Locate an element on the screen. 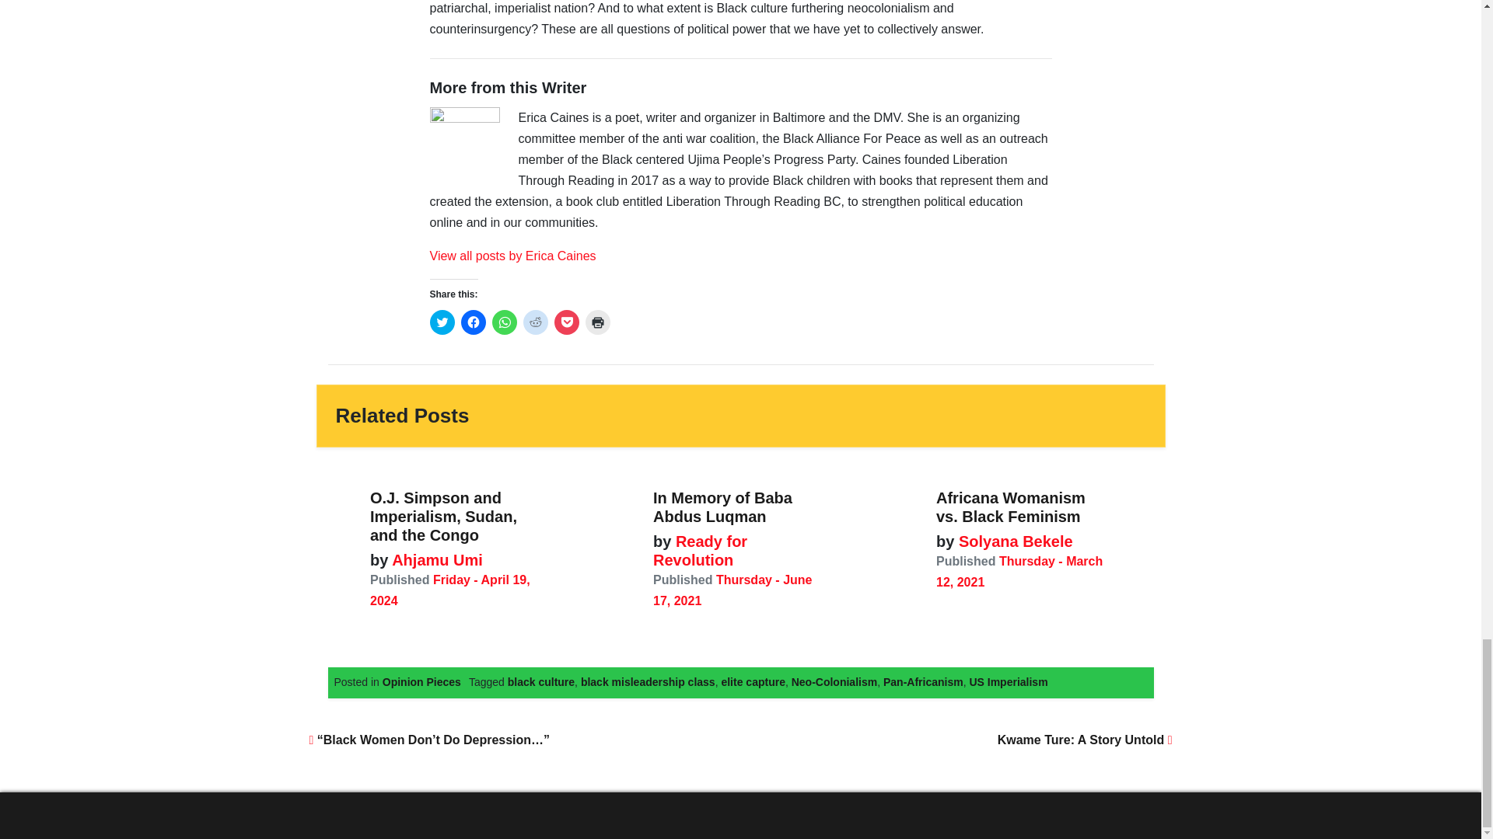  Solyana Bekele is located at coordinates (1012, 541).